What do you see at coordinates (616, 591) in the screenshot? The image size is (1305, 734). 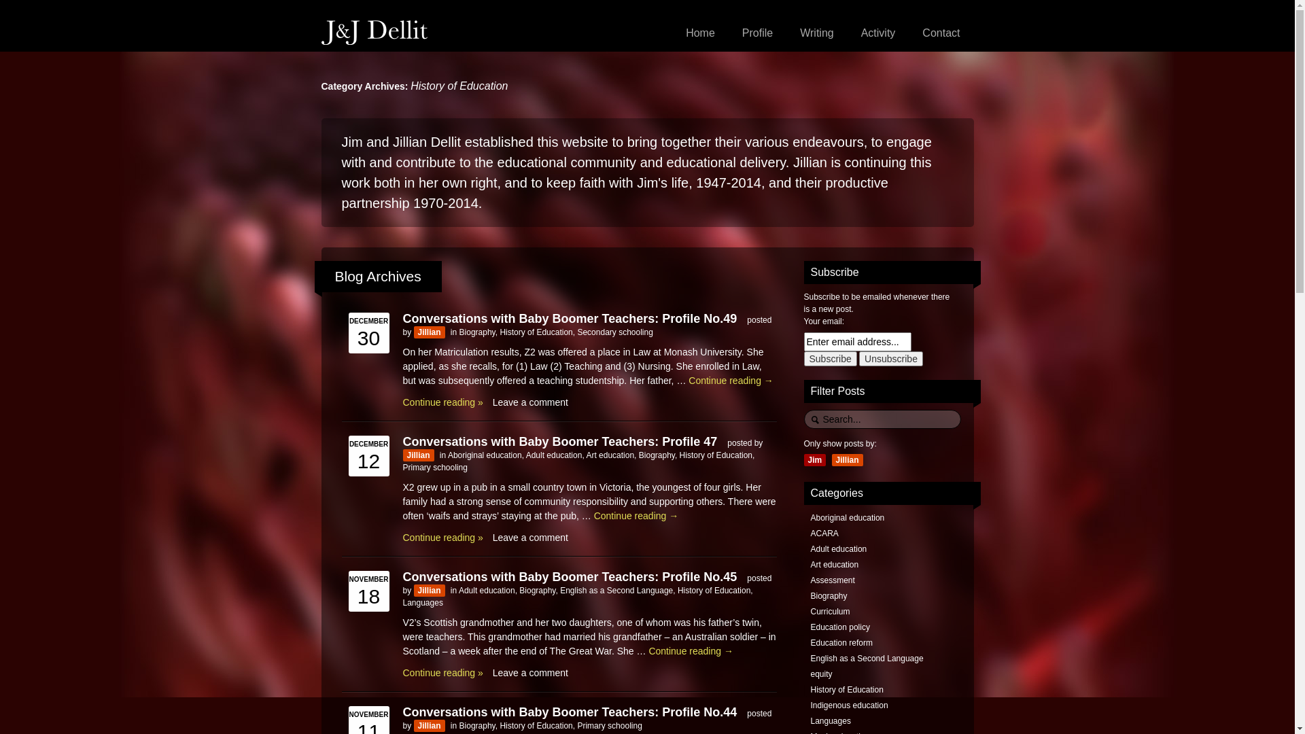 I see `English as a Second Language` at bounding box center [616, 591].